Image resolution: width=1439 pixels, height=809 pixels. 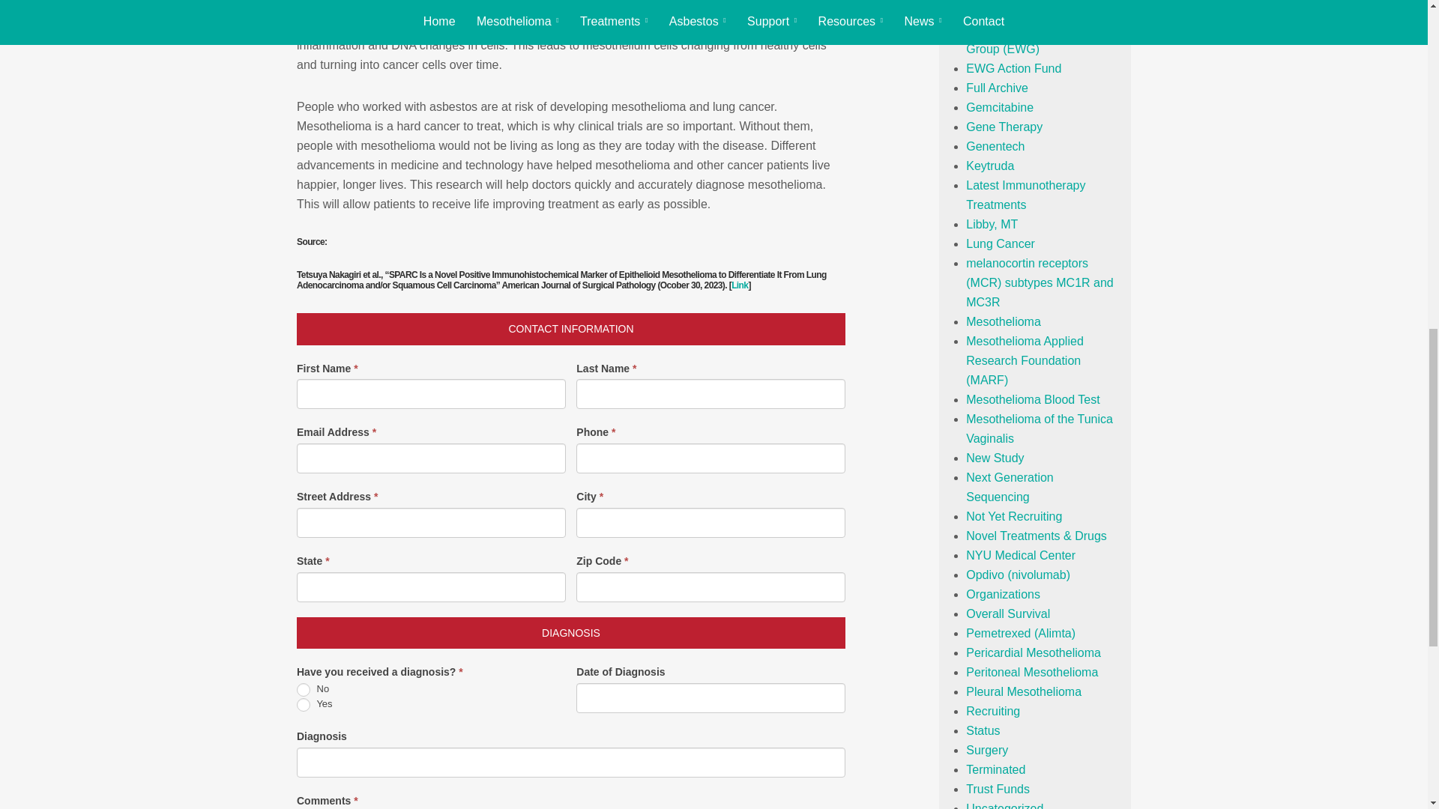 I want to click on Yes, so click(x=303, y=705).